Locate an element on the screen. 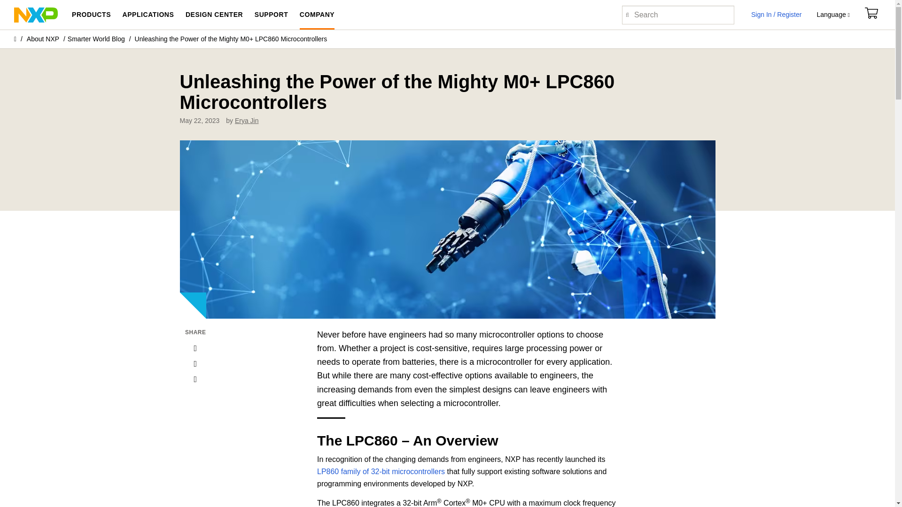 The height and width of the screenshot is (507, 902). COMPANY is located at coordinates (317, 15).